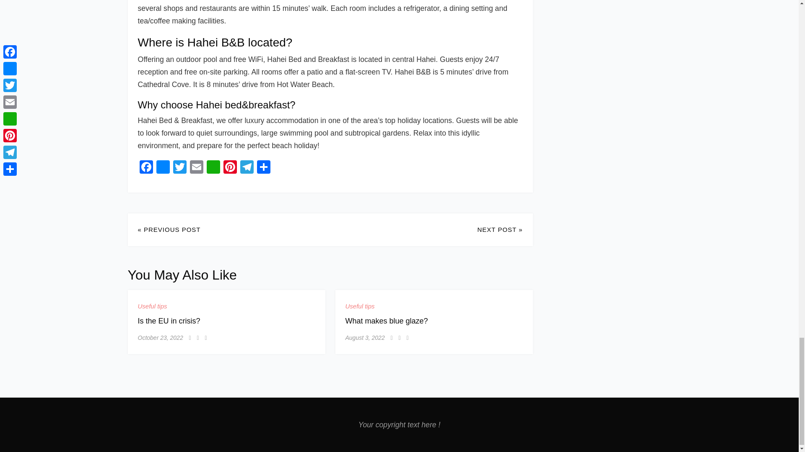 Image resolution: width=805 pixels, height=452 pixels. I want to click on Email, so click(196, 168).